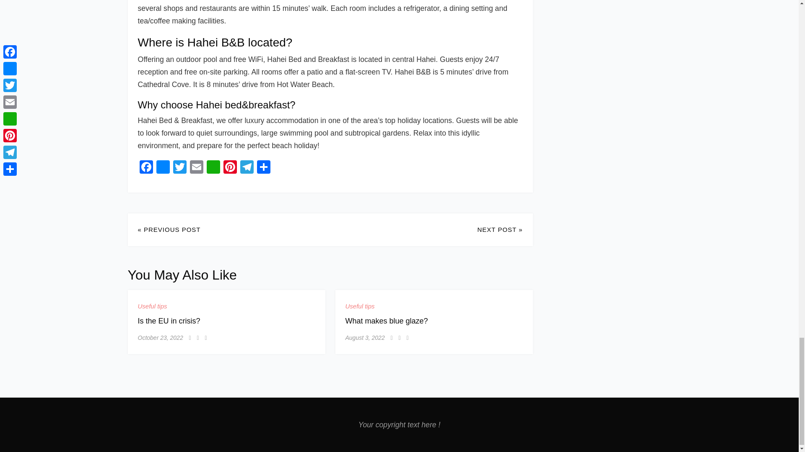 Image resolution: width=805 pixels, height=452 pixels. I want to click on Email, so click(196, 168).